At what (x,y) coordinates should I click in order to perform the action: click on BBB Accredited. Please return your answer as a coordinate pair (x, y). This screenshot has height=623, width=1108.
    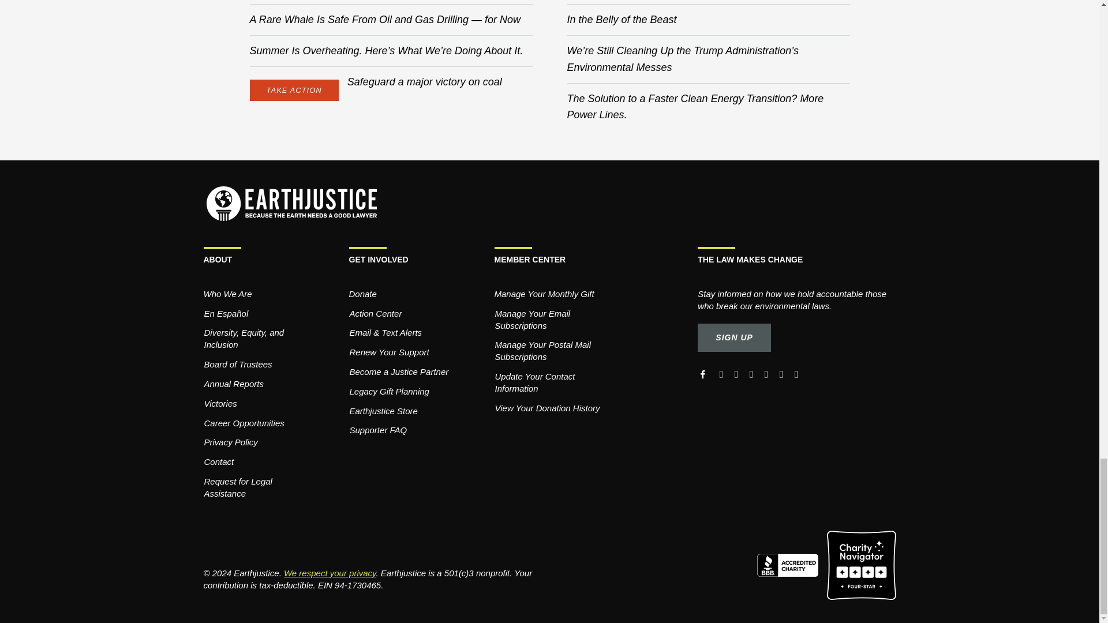
    Looking at the image, I should click on (792, 564).